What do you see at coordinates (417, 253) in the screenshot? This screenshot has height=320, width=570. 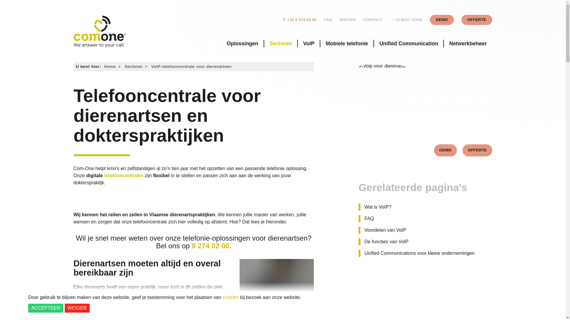 I see `Unified Communications voor kleine ondernemingen` at bounding box center [417, 253].